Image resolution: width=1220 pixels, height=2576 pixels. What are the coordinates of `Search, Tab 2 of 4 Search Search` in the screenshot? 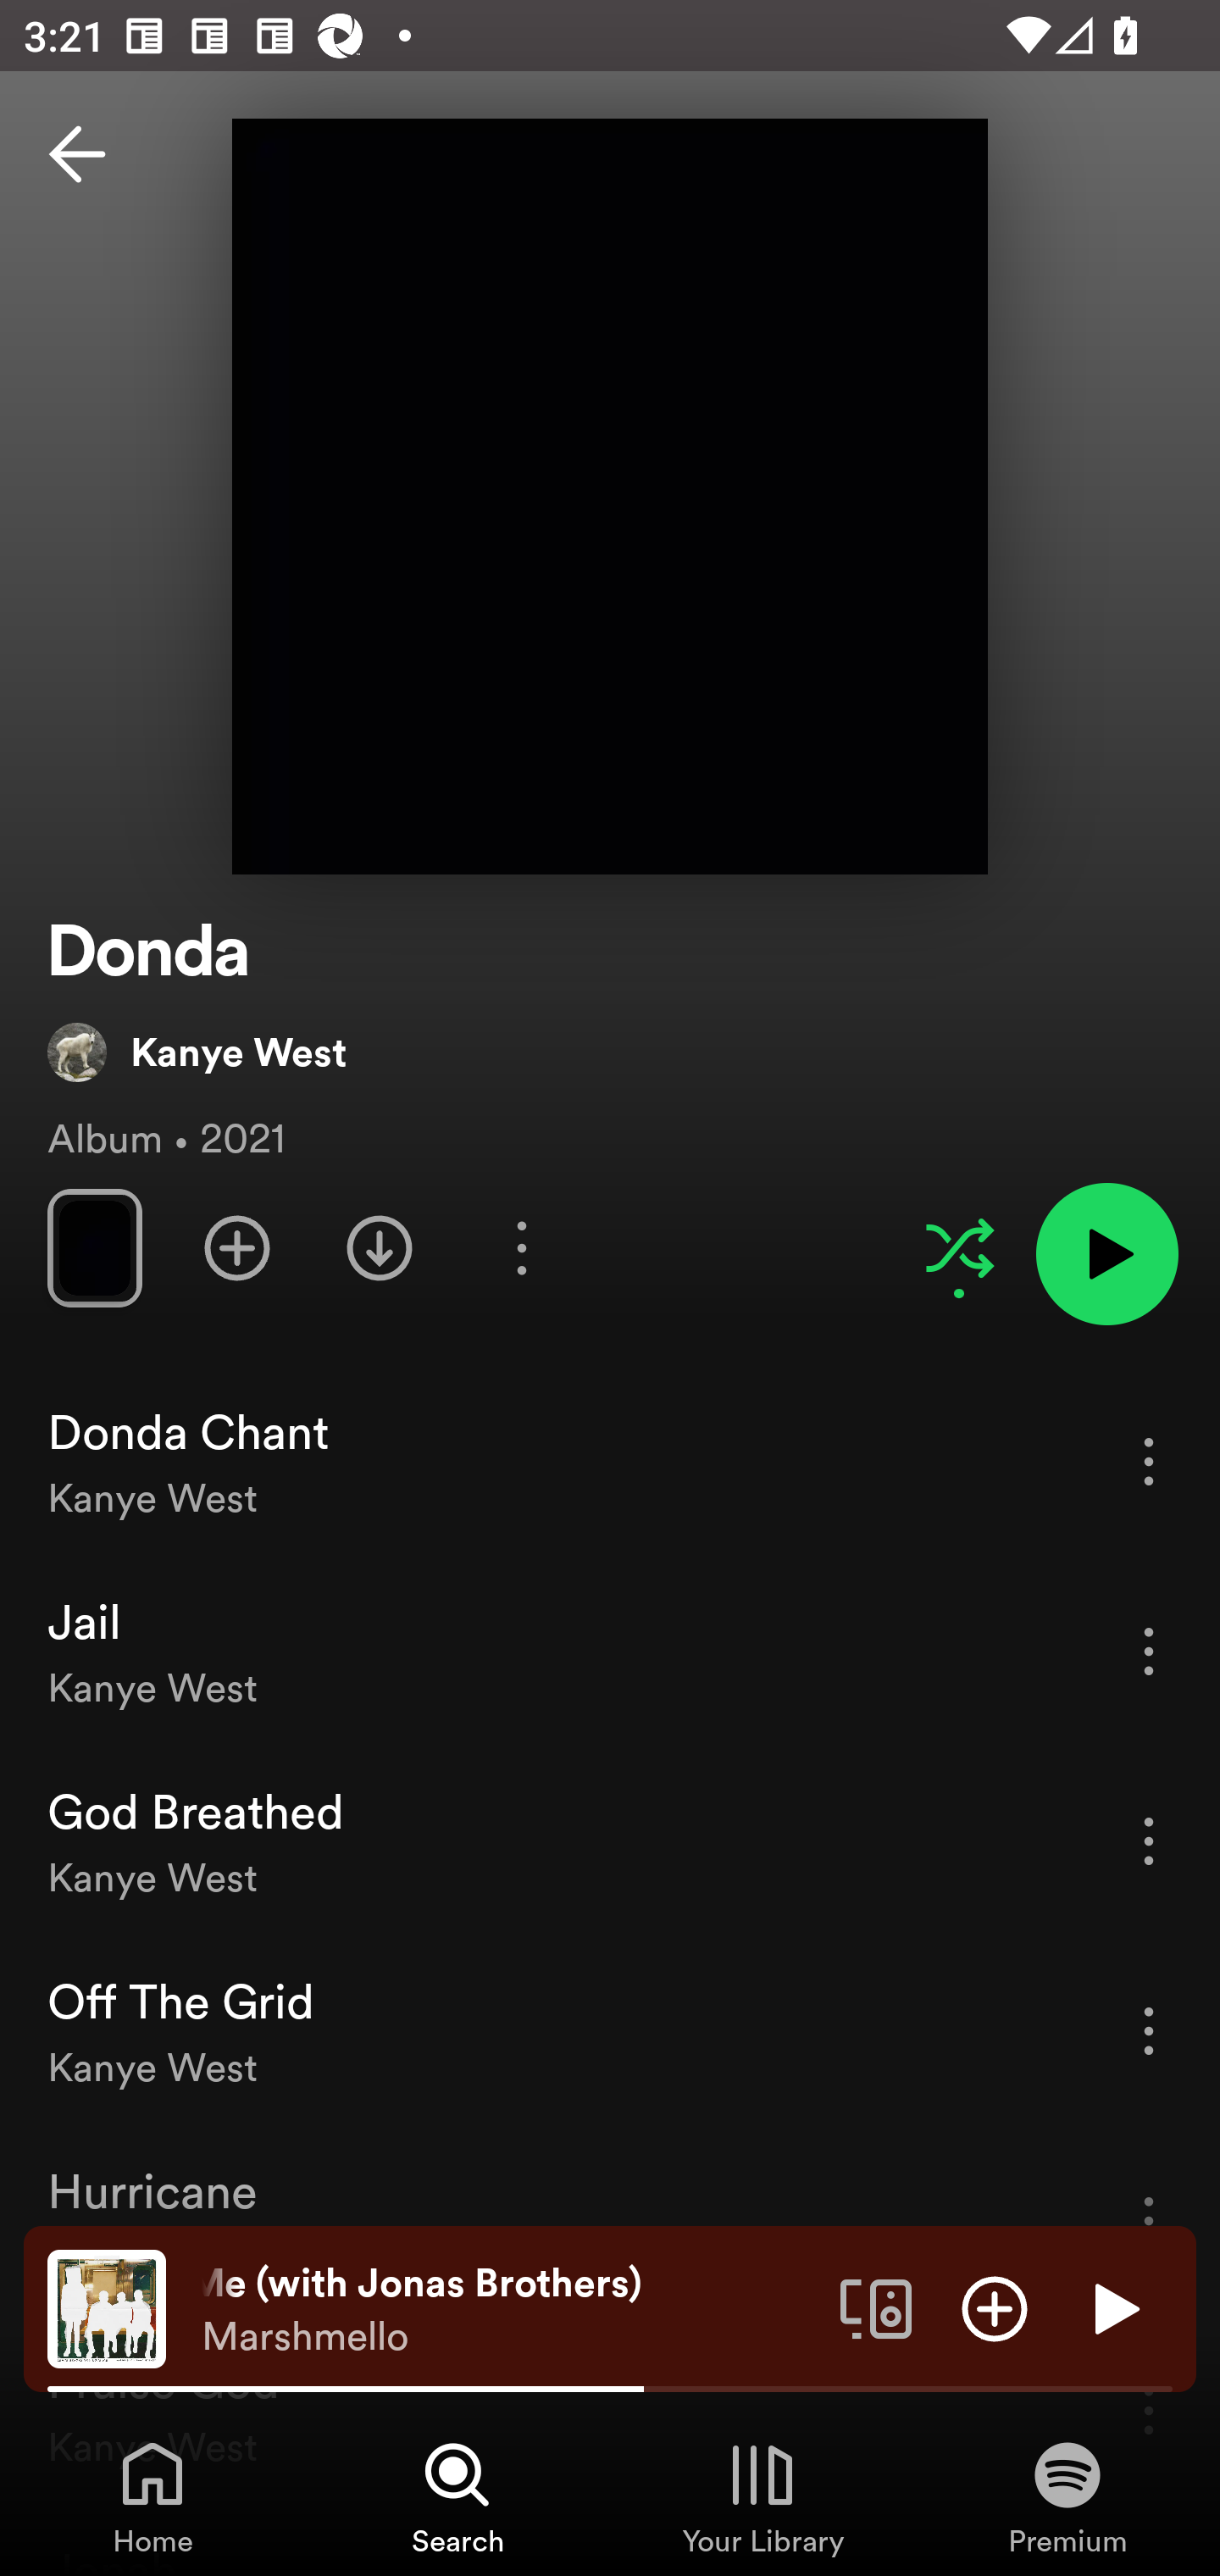 It's located at (457, 2496).